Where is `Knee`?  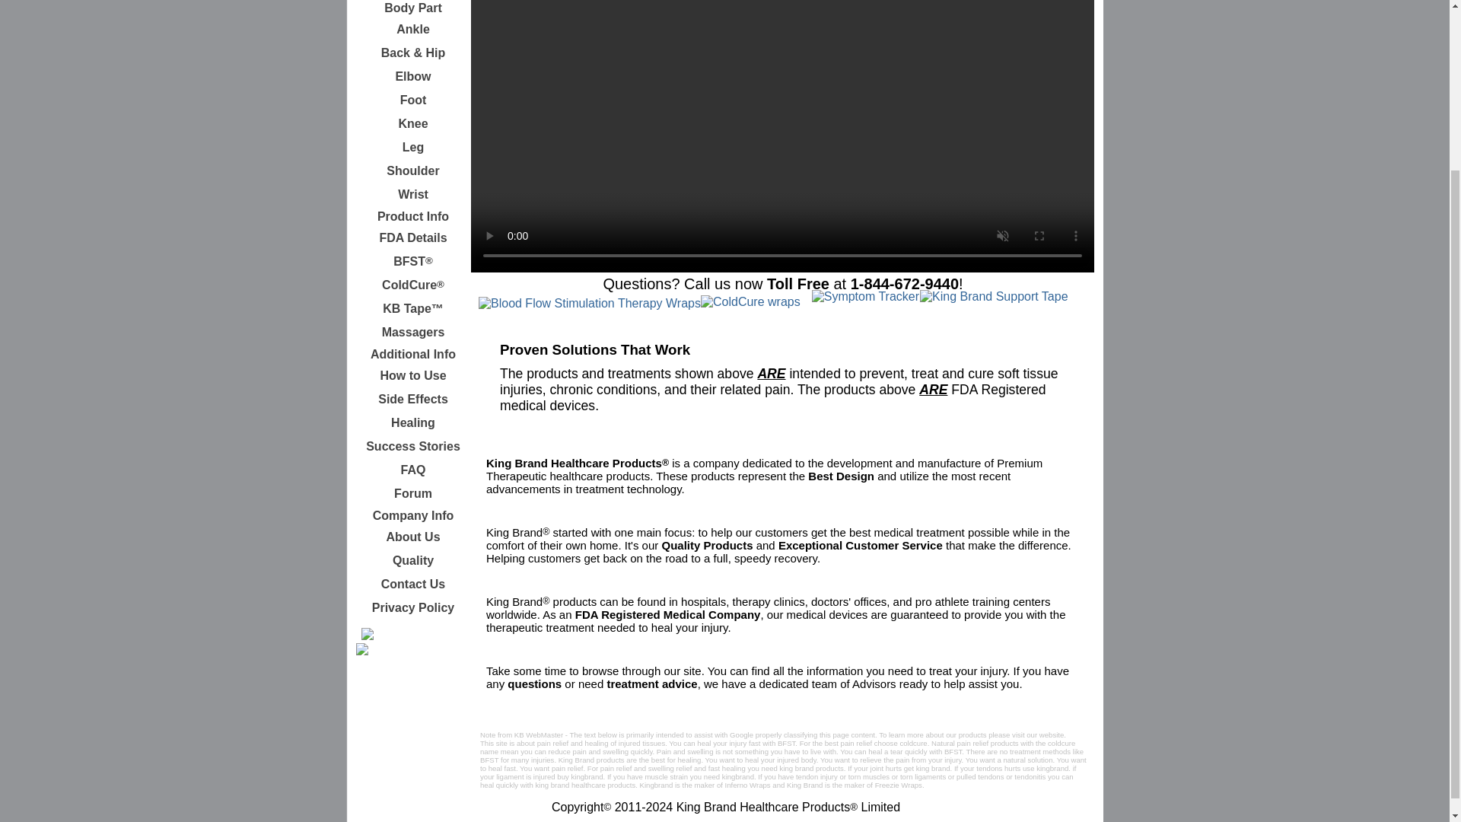 Knee is located at coordinates (413, 123).